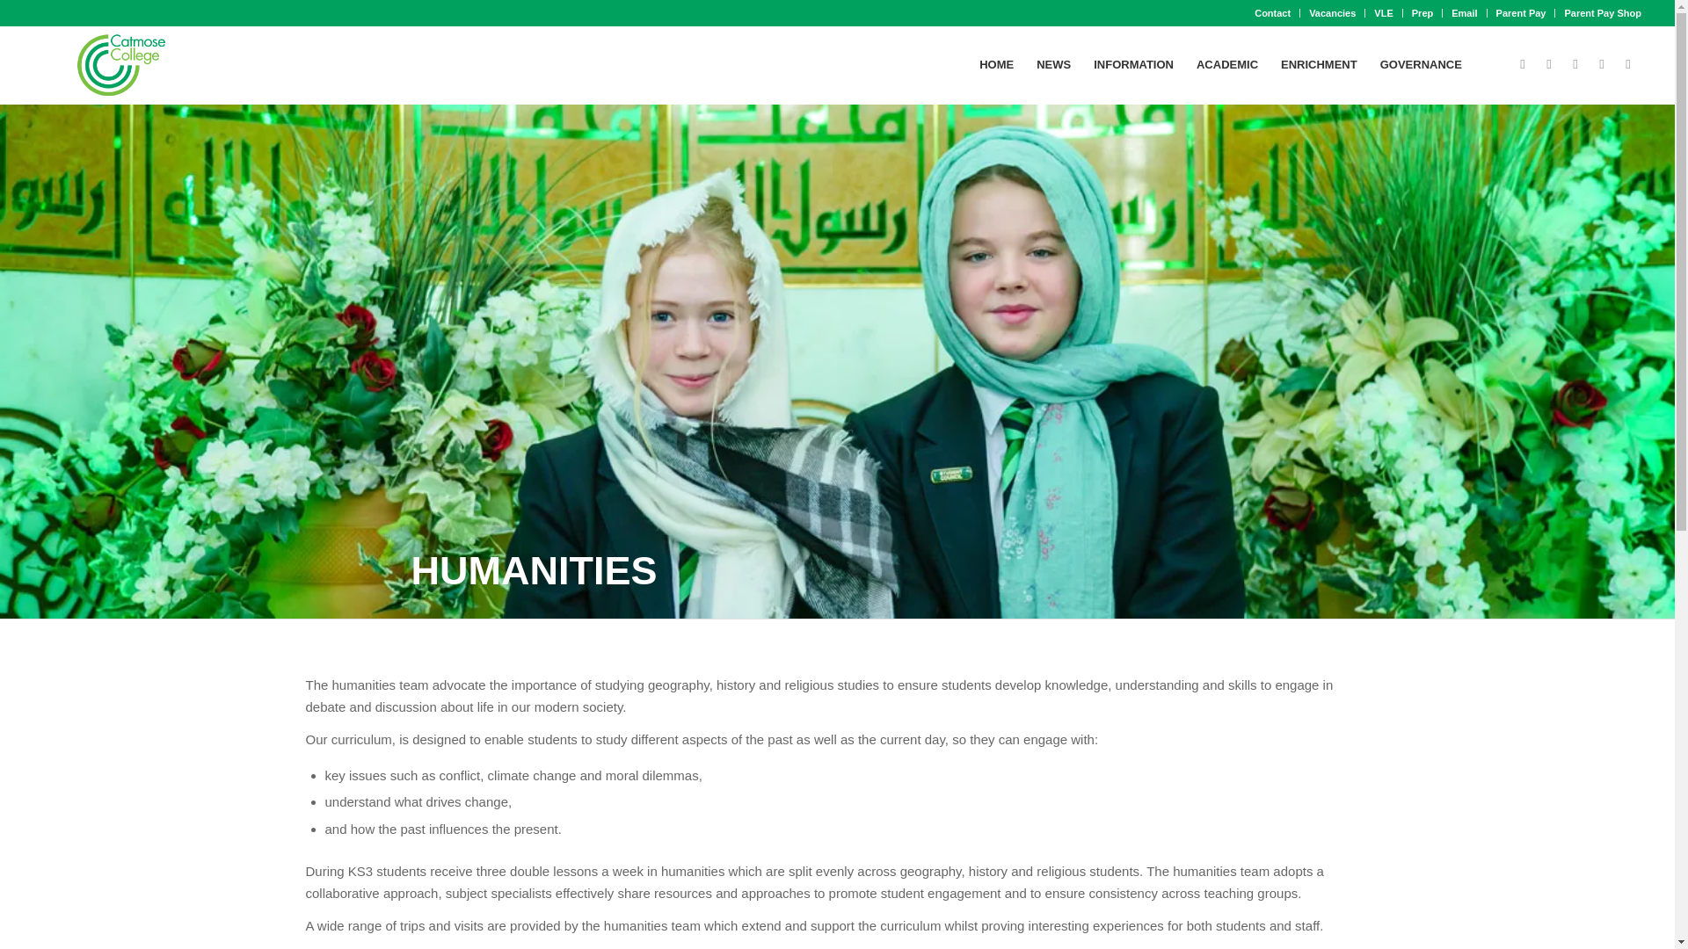 This screenshot has width=1688, height=949. What do you see at coordinates (1575, 63) in the screenshot?
I see `Twitter` at bounding box center [1575, 63].